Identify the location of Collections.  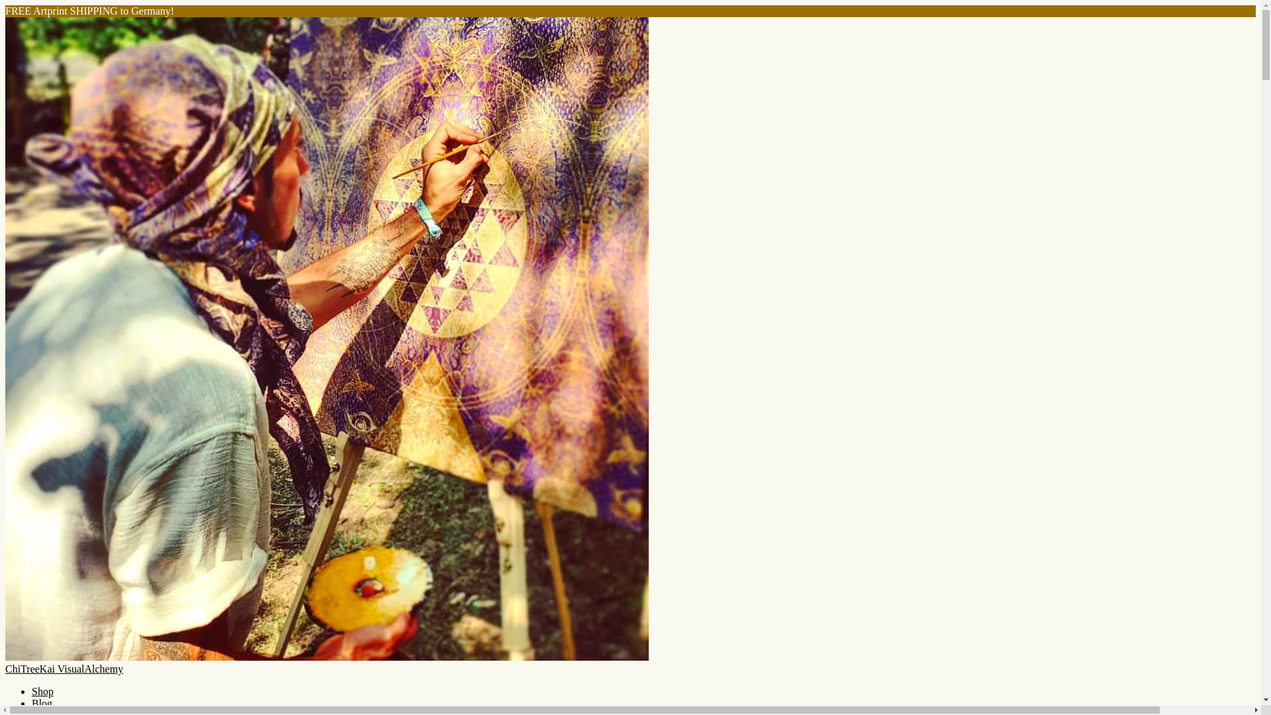
(56, 712).